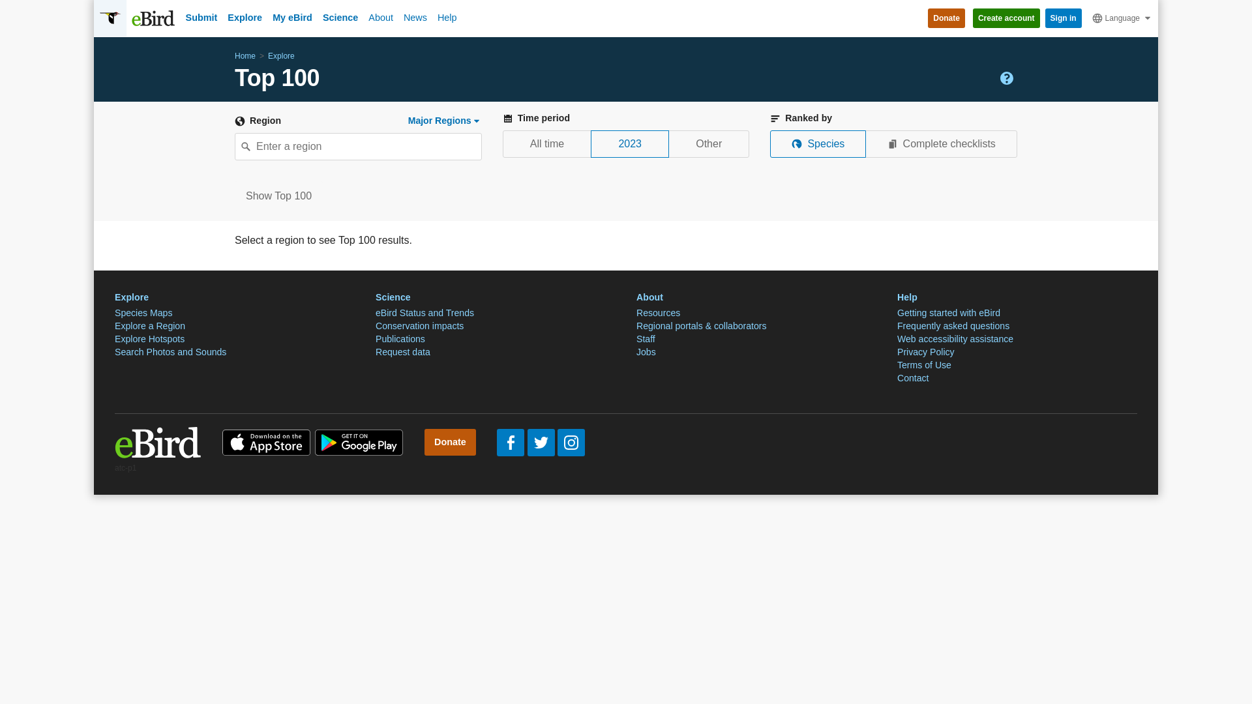 The width and height of the screenshot is (1252, 704). Describe the element at coordinates (946, 18) in the screenshot. I see `Donate` at that location.